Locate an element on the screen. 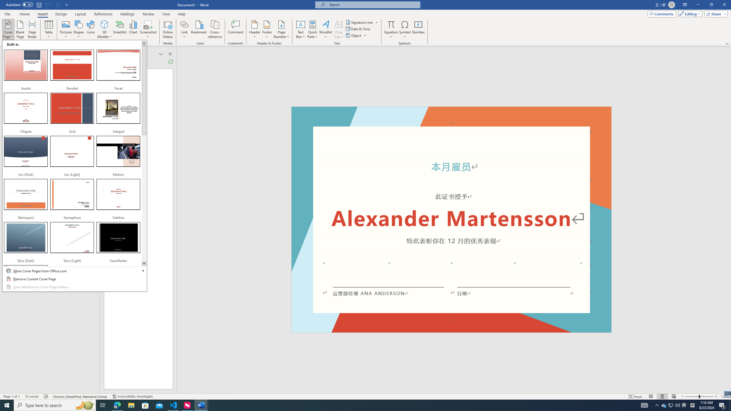 This screenshot has height=411, width=731. Drop Cap is located at coordinates (339, 29).